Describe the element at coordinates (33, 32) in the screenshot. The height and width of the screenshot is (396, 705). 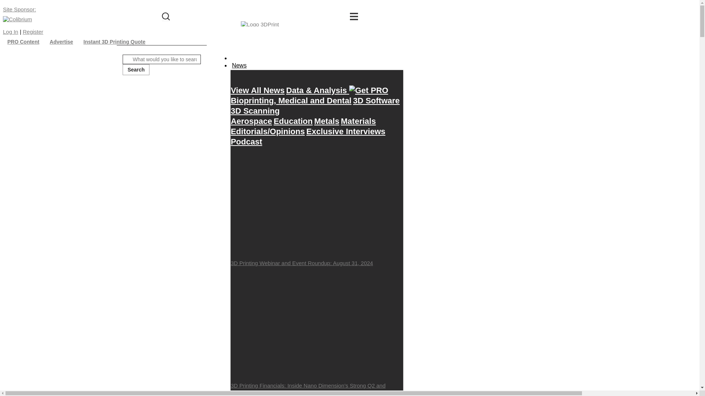
I see `Register` at that location.